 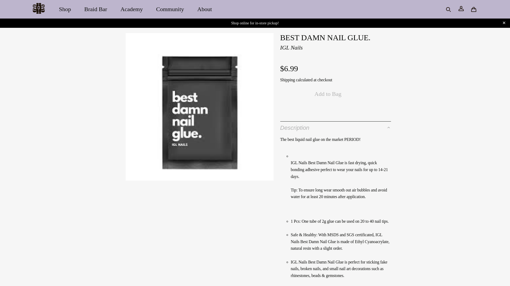 I want to click on Add to Bag, so click(x=328, y=94).